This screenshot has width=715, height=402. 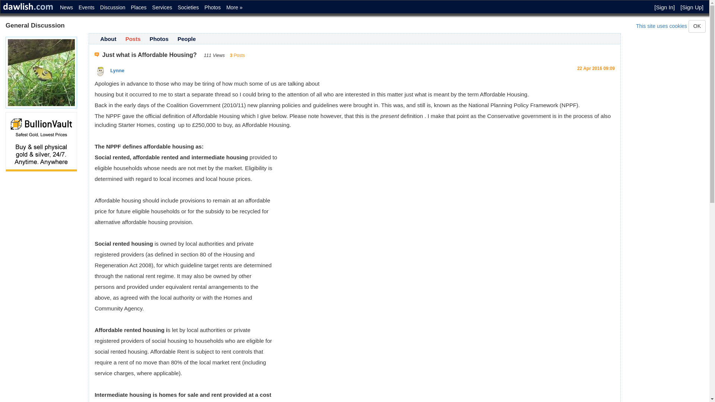 I want to click on Places, so click(x=138, y=6).